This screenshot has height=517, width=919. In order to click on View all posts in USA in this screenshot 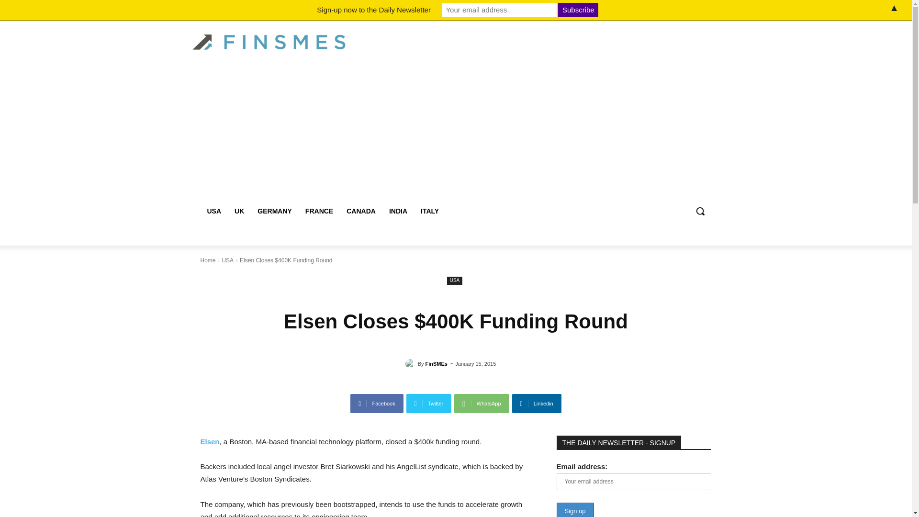, I will do `click(227, 260)`.